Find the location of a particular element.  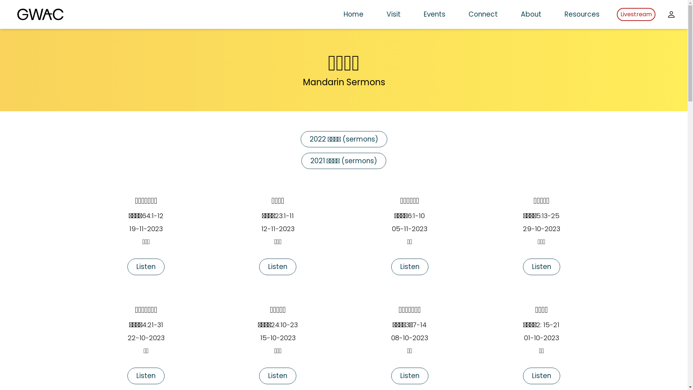

Resources is located at coordinates (582, 14).